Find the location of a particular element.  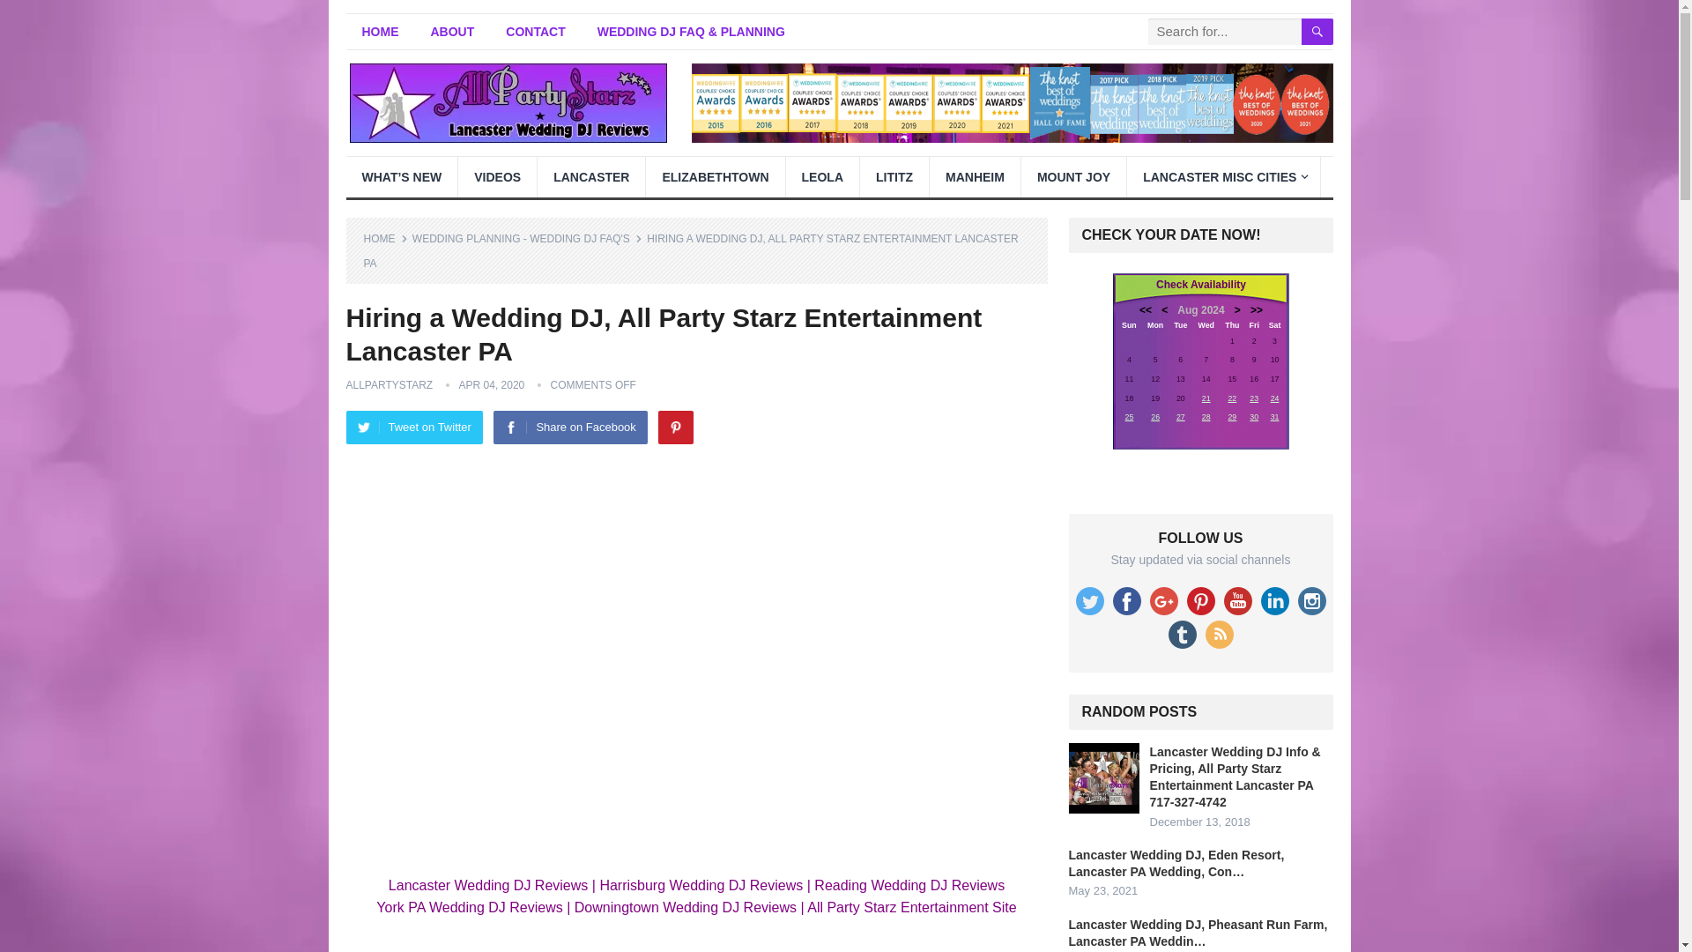

View all posts in Wedding Planning - Wedding DJ FAQ's is located at coordinates (527, 238).